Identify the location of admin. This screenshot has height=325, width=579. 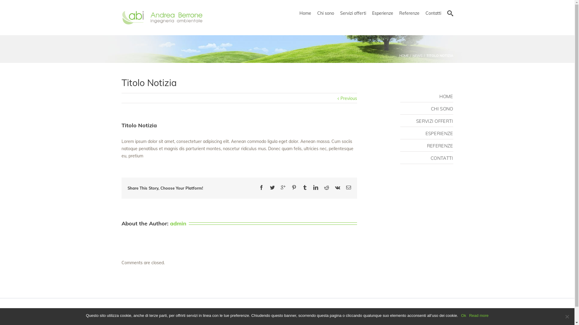
(178, 223).